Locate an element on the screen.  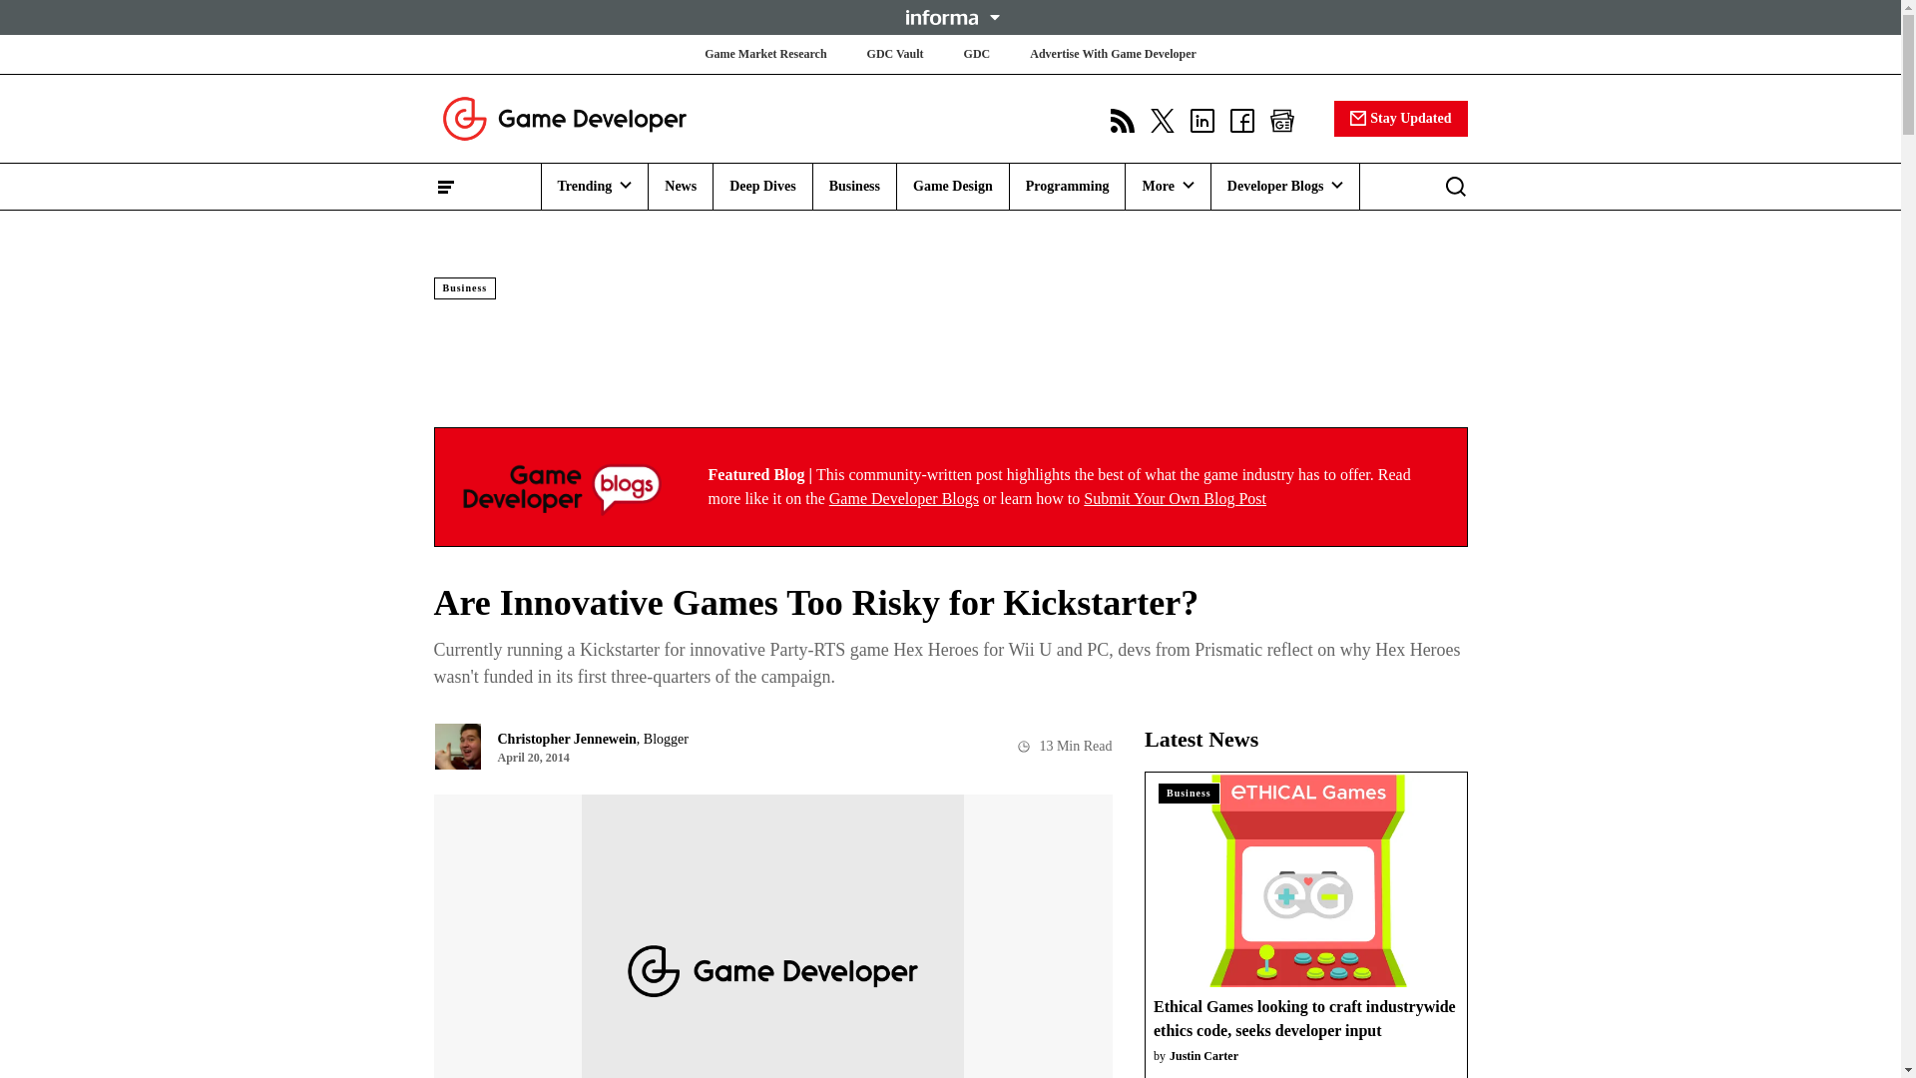
Picture of Christopher Jennewein is located at coordinates (456, 747).